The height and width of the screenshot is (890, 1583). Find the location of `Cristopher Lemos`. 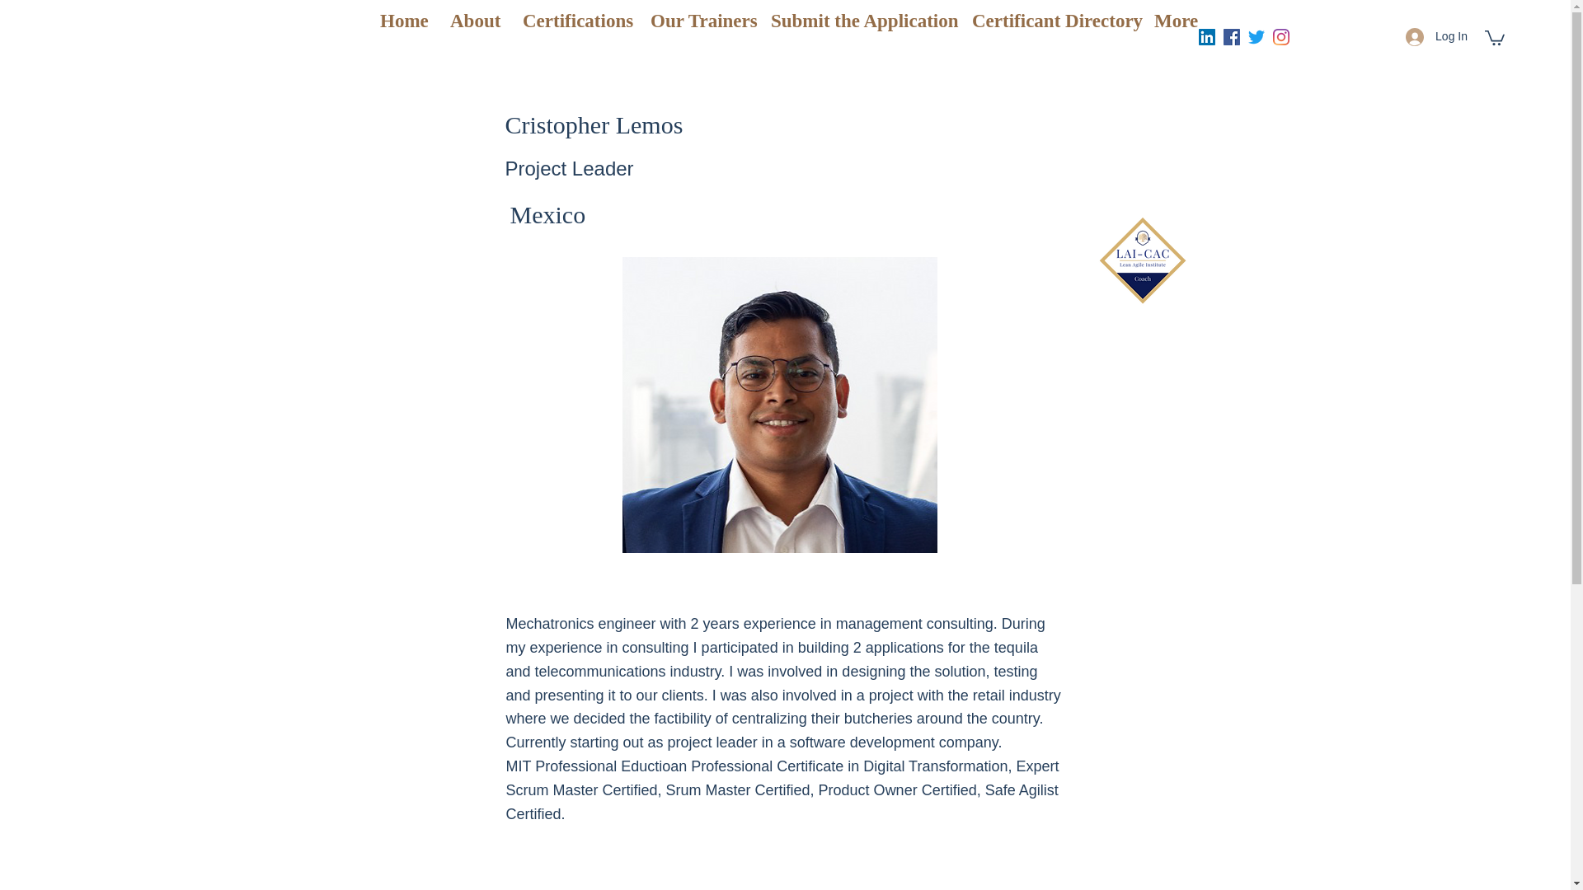

Cristopher Lemos is located at coordinates (779, 405).